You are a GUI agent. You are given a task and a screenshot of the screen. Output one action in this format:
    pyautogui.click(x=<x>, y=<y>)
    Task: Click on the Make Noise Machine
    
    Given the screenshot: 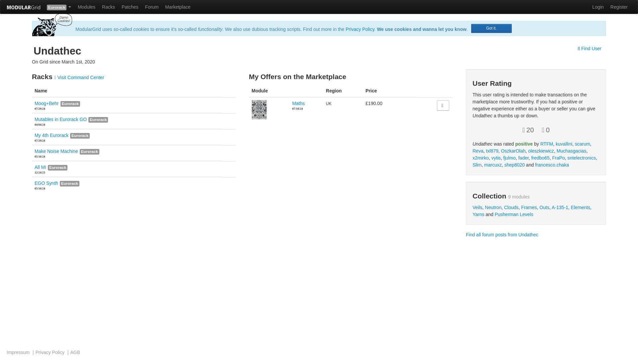 What is the action you would take?
    pyautogui.click(x=56, y=151)
    